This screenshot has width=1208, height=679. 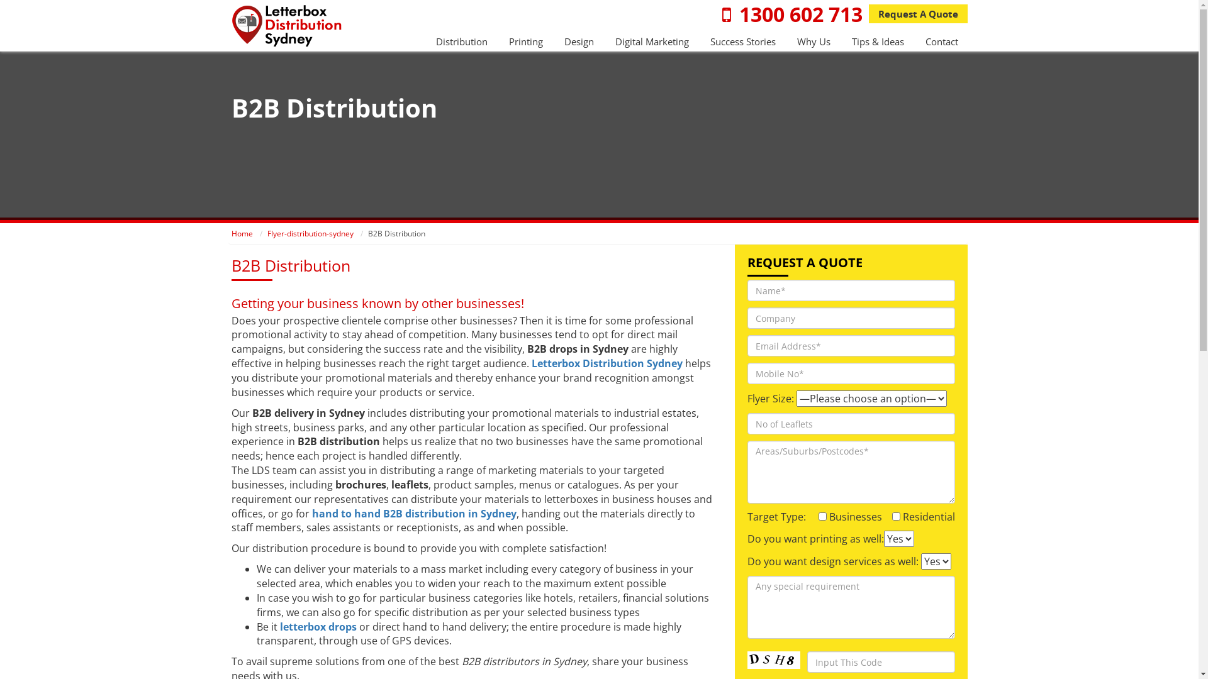 What do you see at coordinates (318, 627) in the screenshot?
I see `letterbox drops` at bounding box center [318, 627].